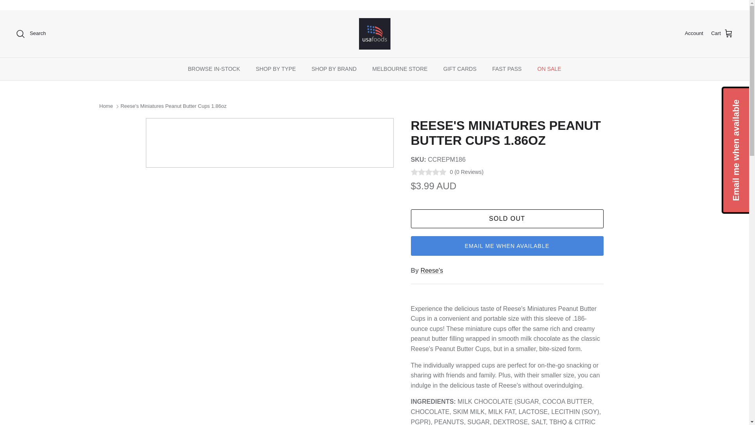 This screenshot has height=425, width=755. Describe the element at coordinates (275, 69) in the screenshot. I see `SHOP BY TYPE` at that location.